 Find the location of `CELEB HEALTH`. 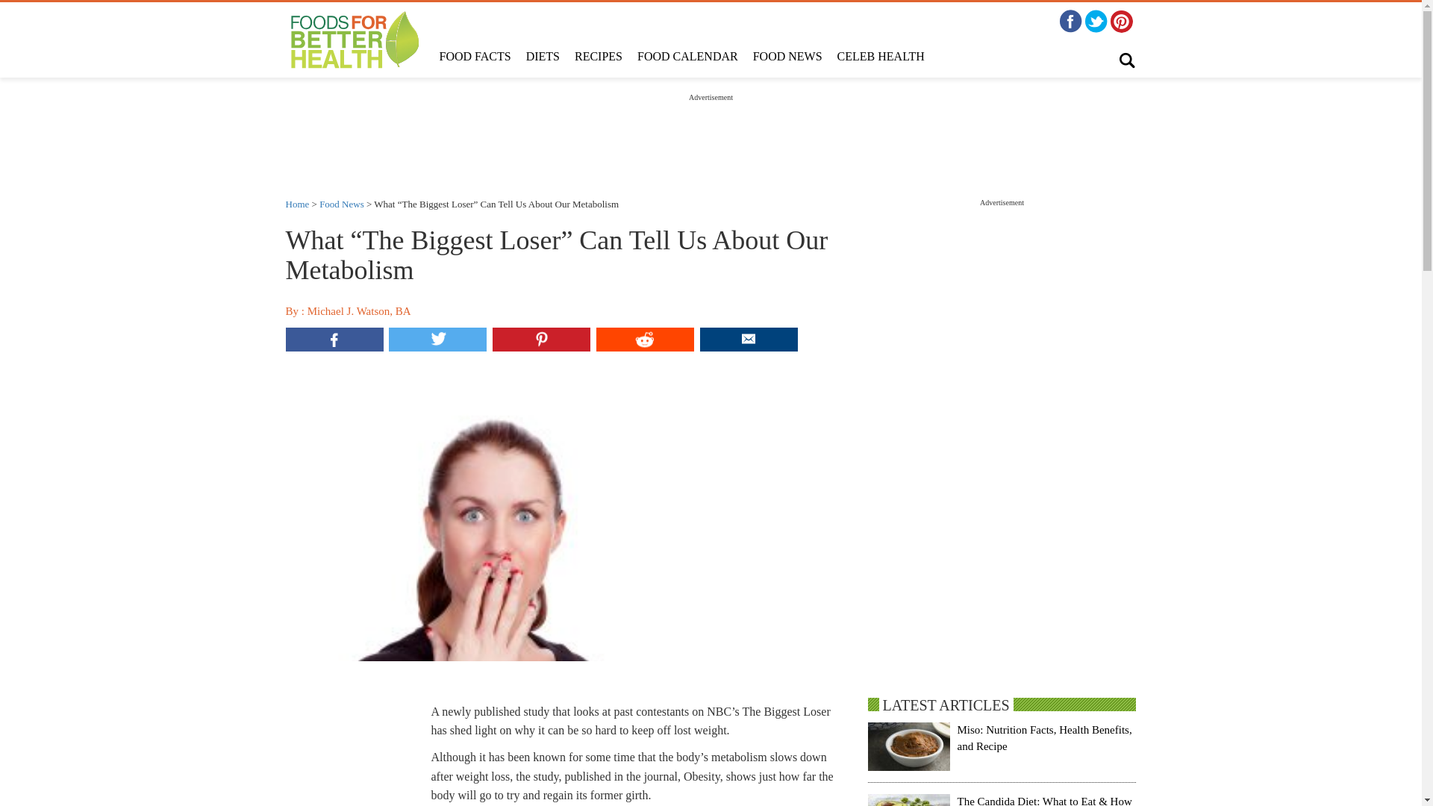

CELEB HEALTH is located at coordinates (881, 57).